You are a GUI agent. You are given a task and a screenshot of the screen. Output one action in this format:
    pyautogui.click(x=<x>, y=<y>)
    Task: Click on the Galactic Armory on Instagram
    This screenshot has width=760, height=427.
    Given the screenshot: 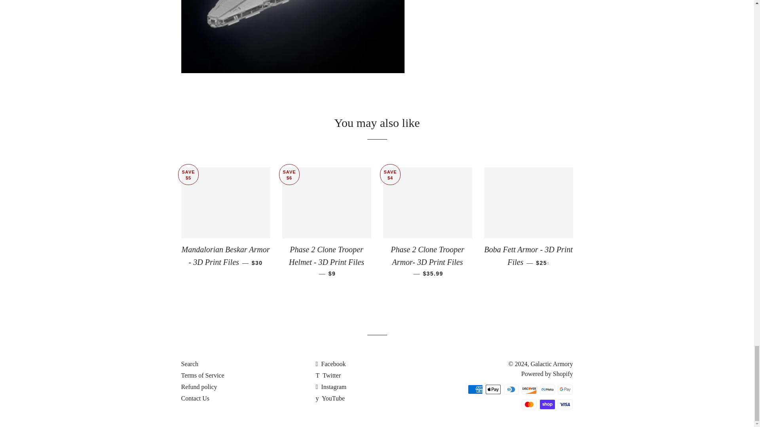 What is the action you would take?
    pyautogui.click(x=331, y=387)
    